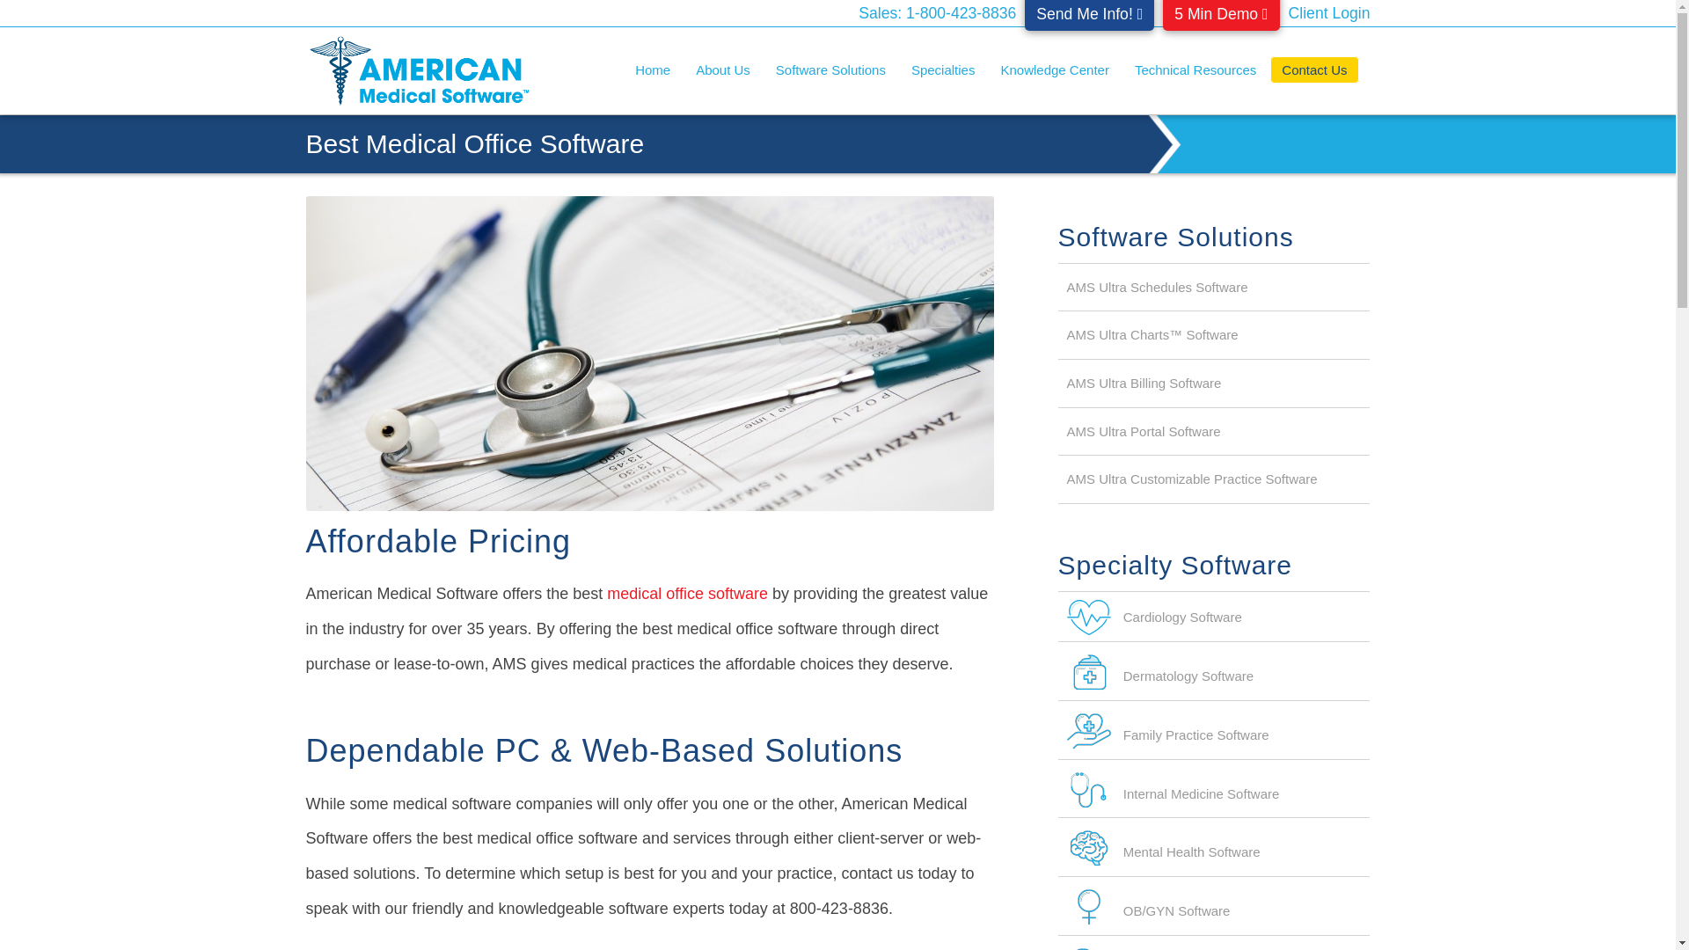 The width and height of the screenshot is (1689, 950). Describe the element at coordinates (1059, 70) in the screenshot. I see `Knowledge Center` at that location.